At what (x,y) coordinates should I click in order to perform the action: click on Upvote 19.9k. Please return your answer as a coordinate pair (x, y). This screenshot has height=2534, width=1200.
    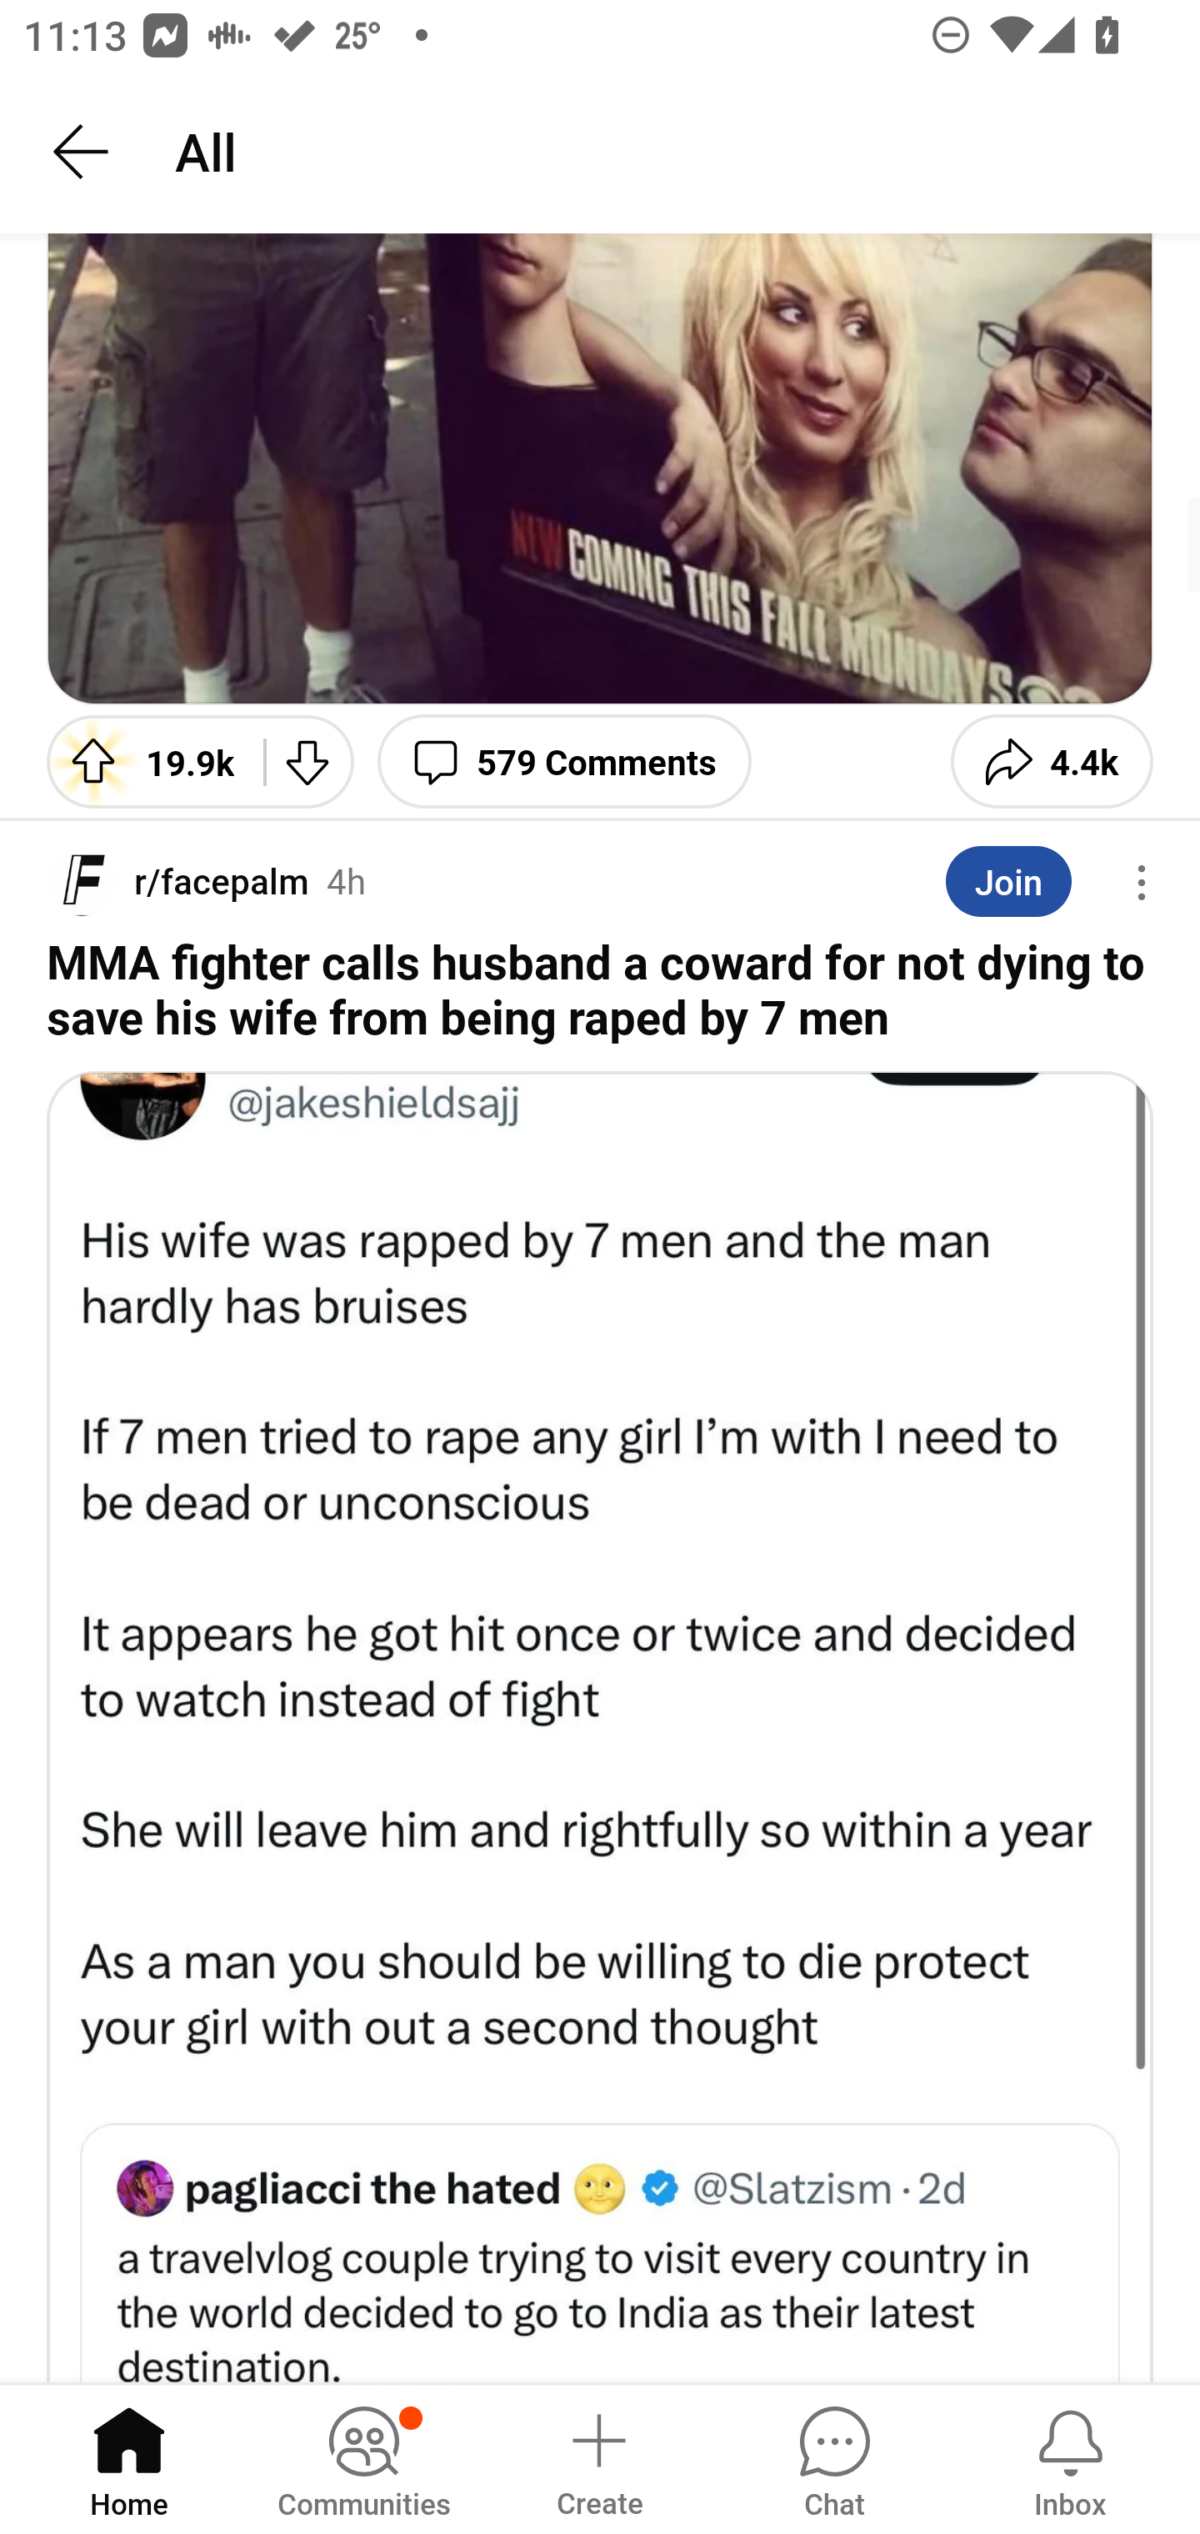
    Looking at the image, I should click on (143, 761).